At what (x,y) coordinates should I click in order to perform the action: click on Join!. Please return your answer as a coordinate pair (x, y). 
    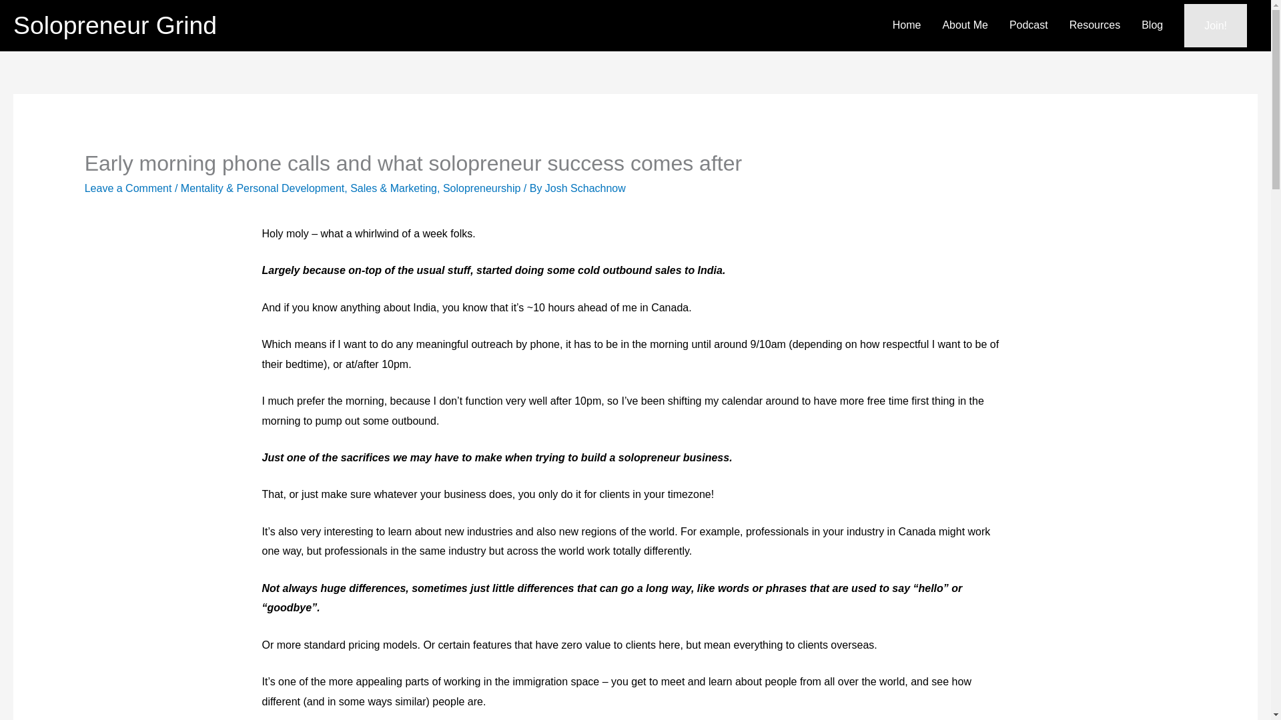
    Looking at the image, I should click on (1215, 26).